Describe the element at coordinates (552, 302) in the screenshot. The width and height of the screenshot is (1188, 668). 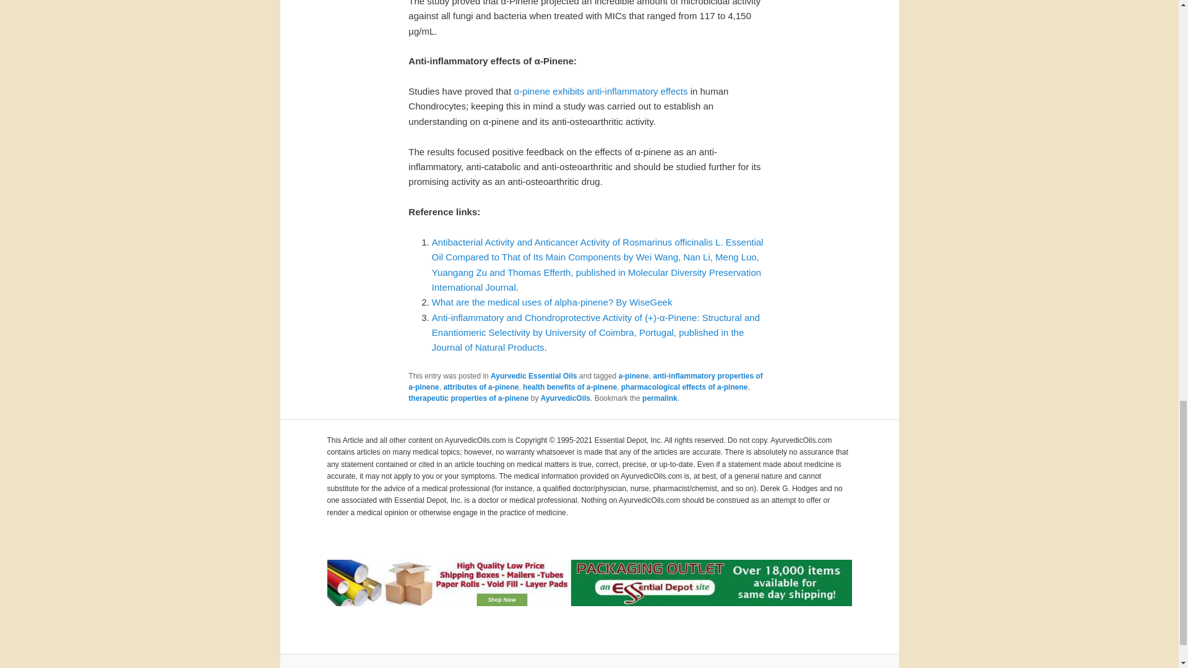
I see `What are the medical uses of alpha-pinene? By WiseGeek` at that location.